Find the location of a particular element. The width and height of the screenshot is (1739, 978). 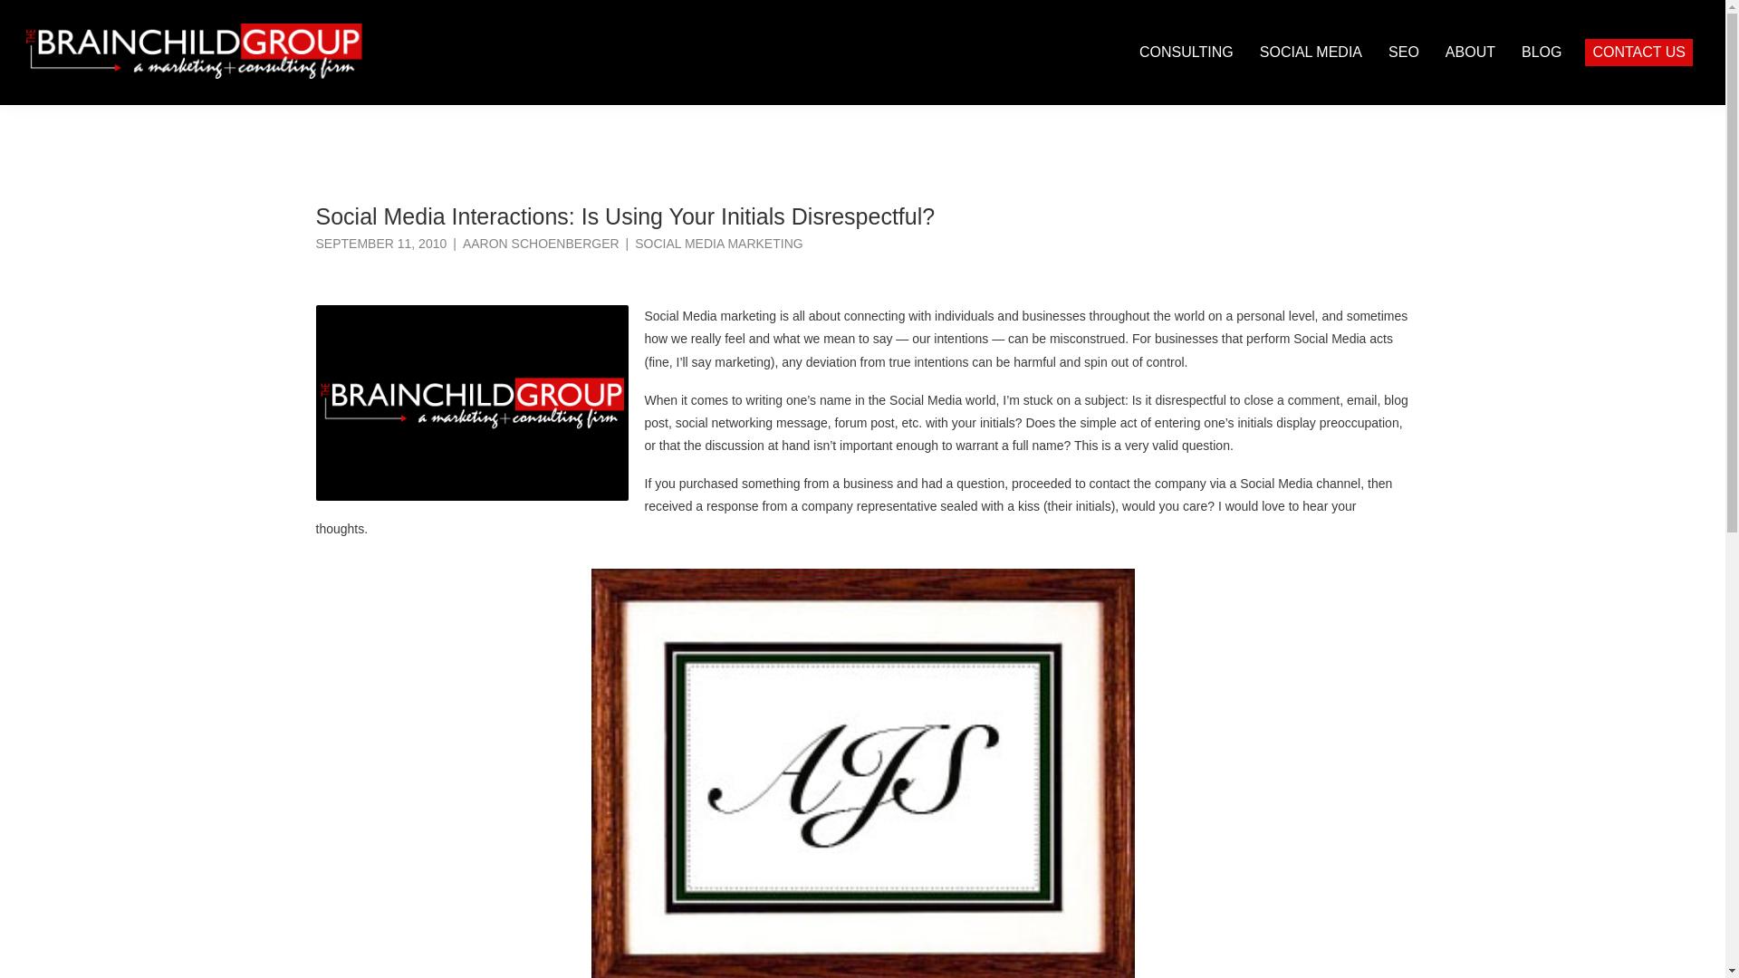

SOCIAL MEDIA MARKETING is located at coordinates (717, 243).